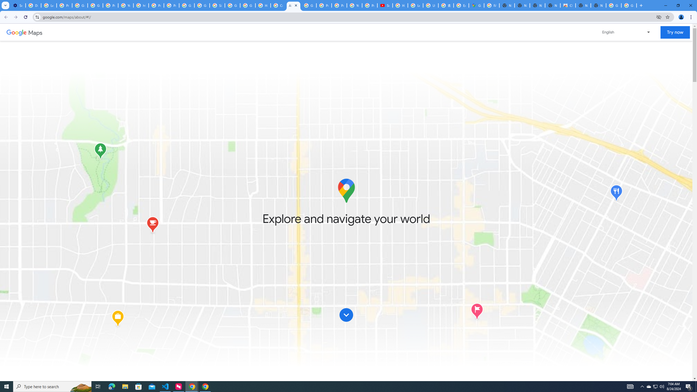 This screenshot has height=392, width=697. What do you see at coordinates (324, 5) in the screenshot?
I see `Privacy Help Center - Policies Help` at bounding box center [324, 5].